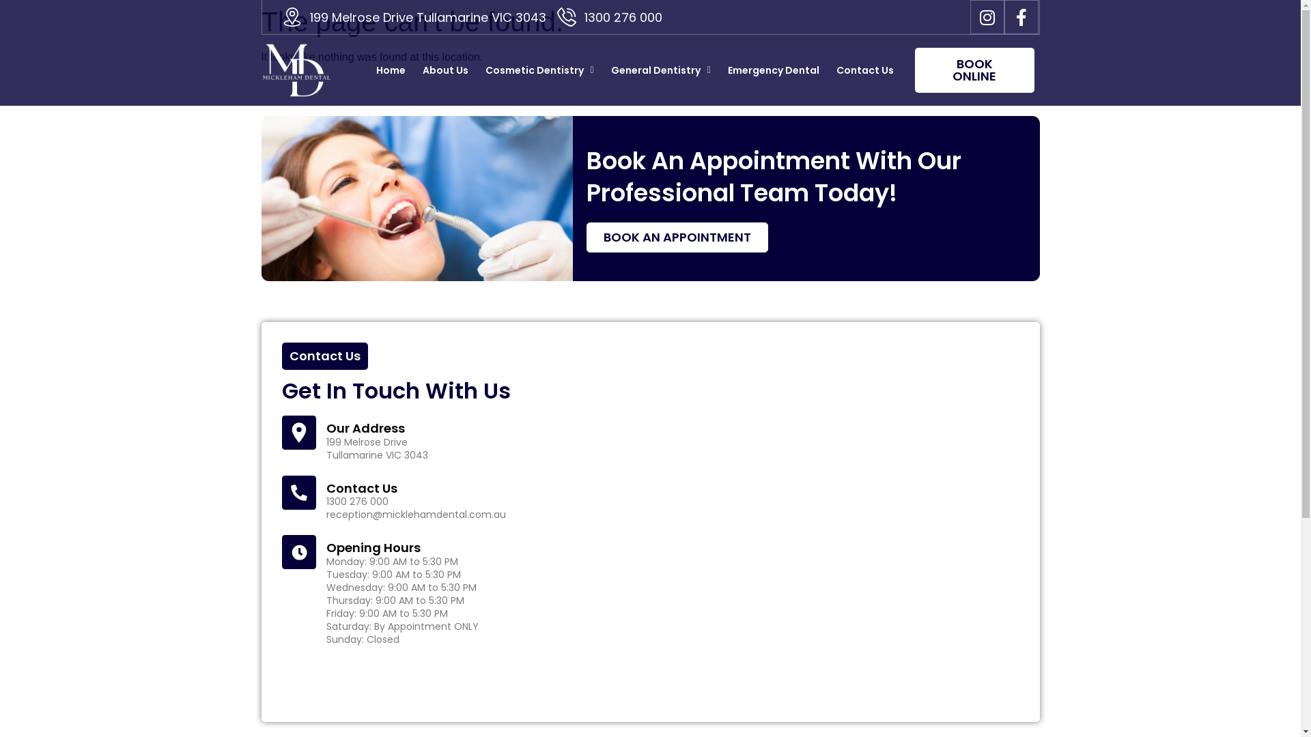 The width and height of the screenshot is (1311, 737). Describe the element at coordinates (845, 522) in the screenshot. I see `199 Melrose Drive` at that location.